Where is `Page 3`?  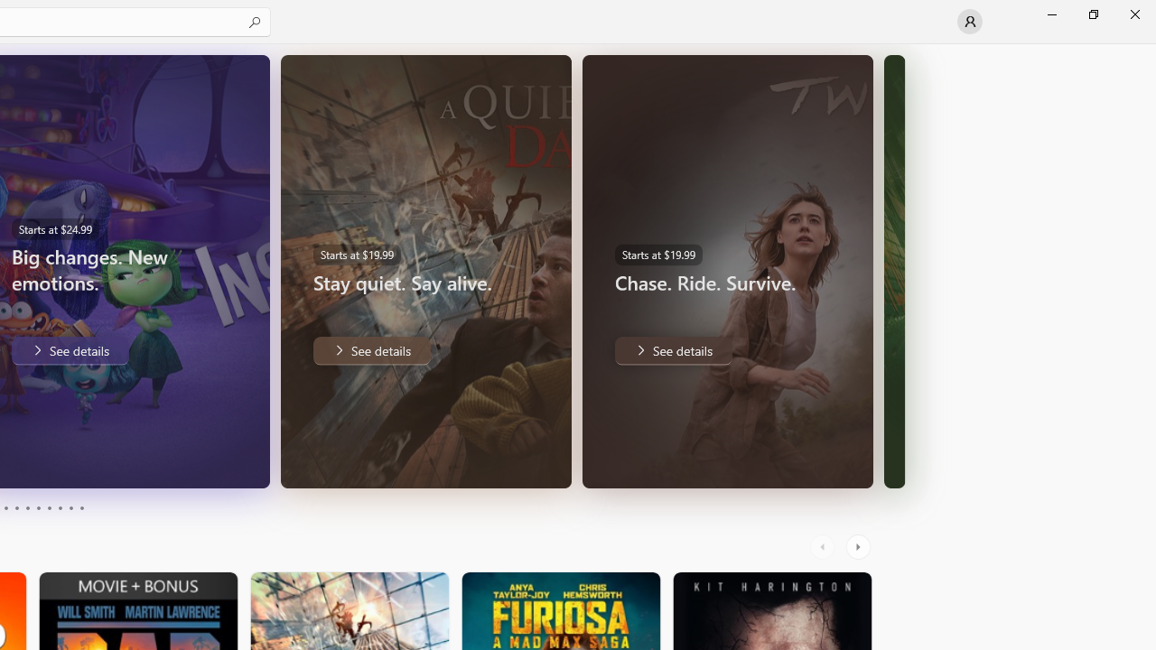 Page 3 is located at coordinates (5, 507).